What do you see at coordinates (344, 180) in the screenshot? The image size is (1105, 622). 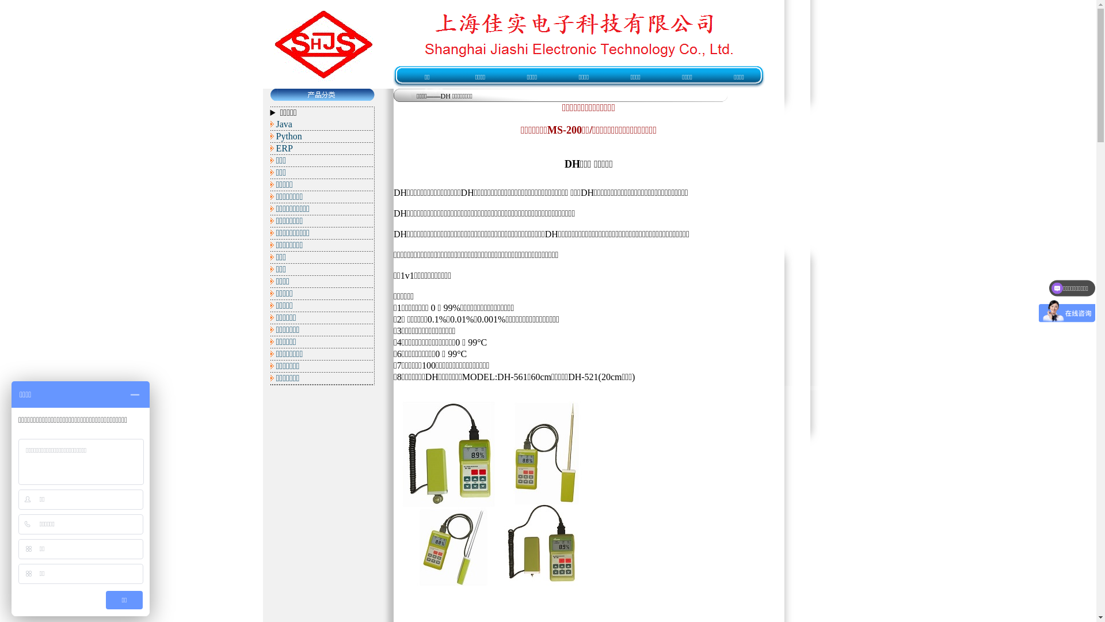 I see `0` at bounding box center [344, 180].